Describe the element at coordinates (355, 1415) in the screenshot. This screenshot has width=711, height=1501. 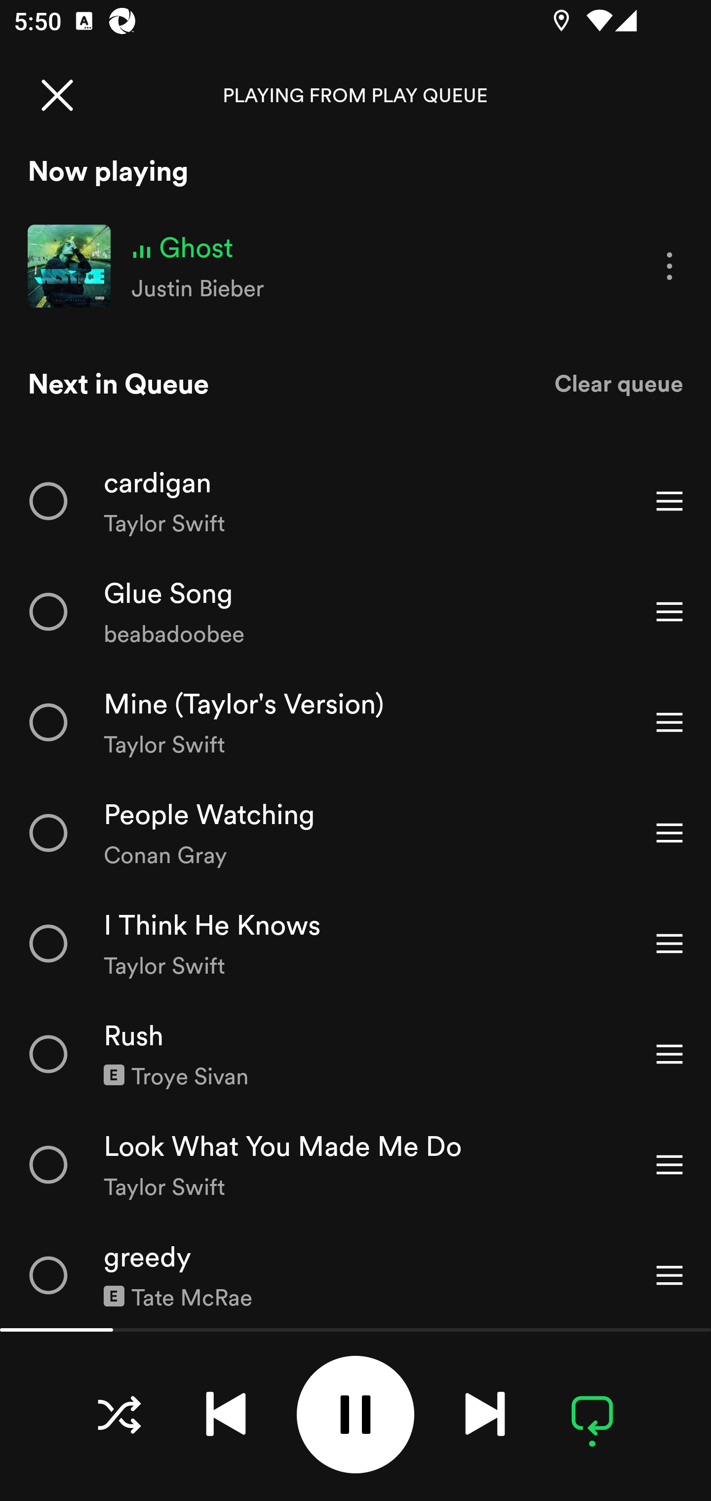
I see `Pause` at that location.